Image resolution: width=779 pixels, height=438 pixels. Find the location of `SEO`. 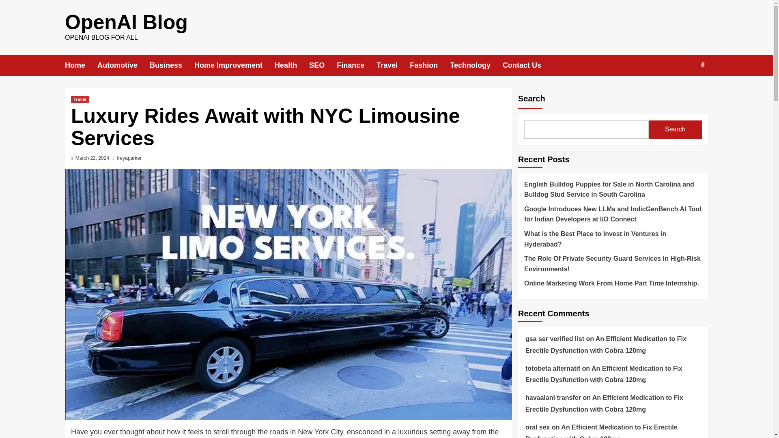

SEO is located at coordinates (323, 65).